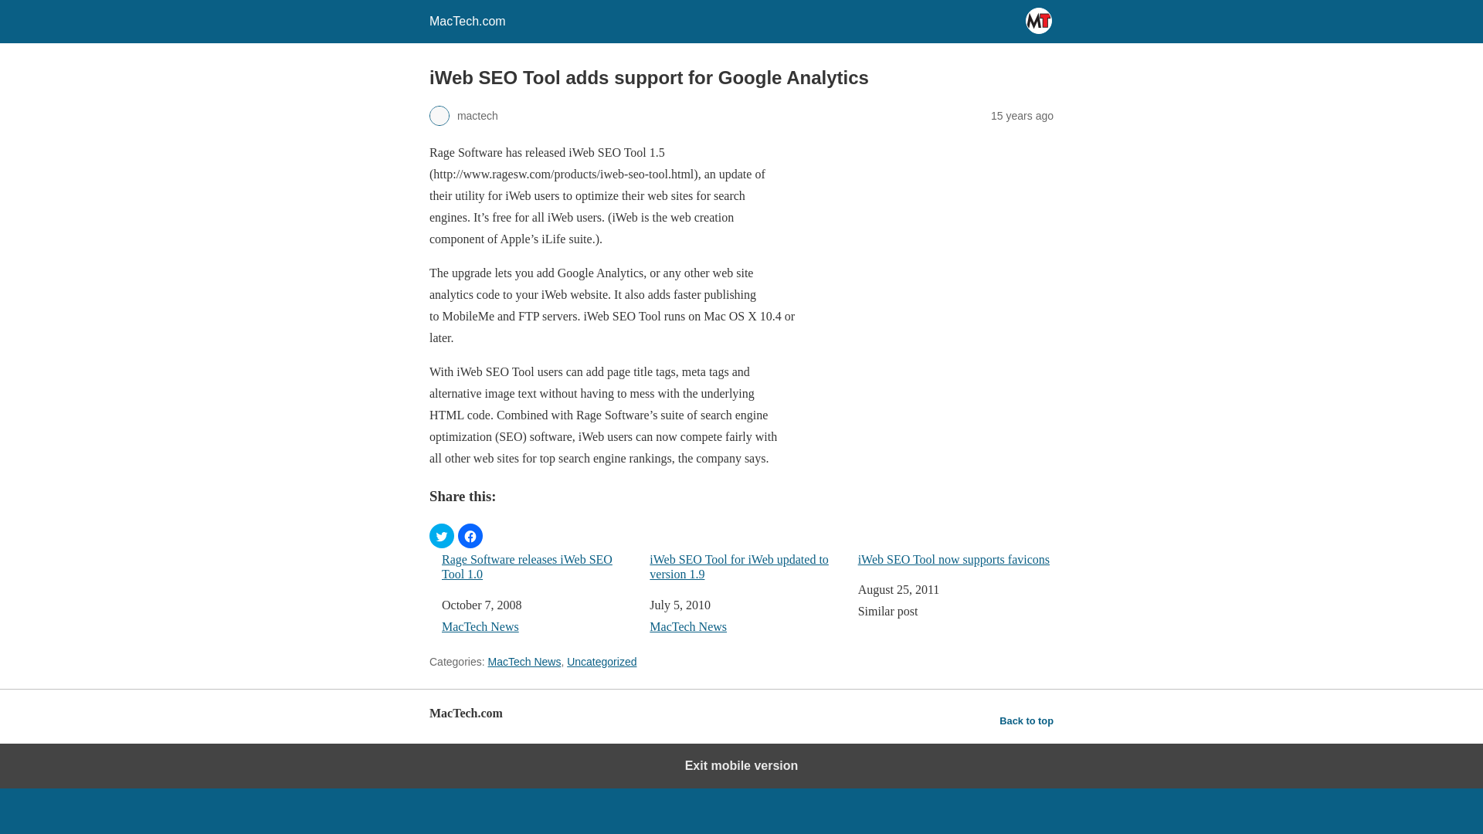 This screenshot has height=834, width=1483. Describe the element at coordinates (480, 626) in the screenshot. I see `MacTech News` at that location.